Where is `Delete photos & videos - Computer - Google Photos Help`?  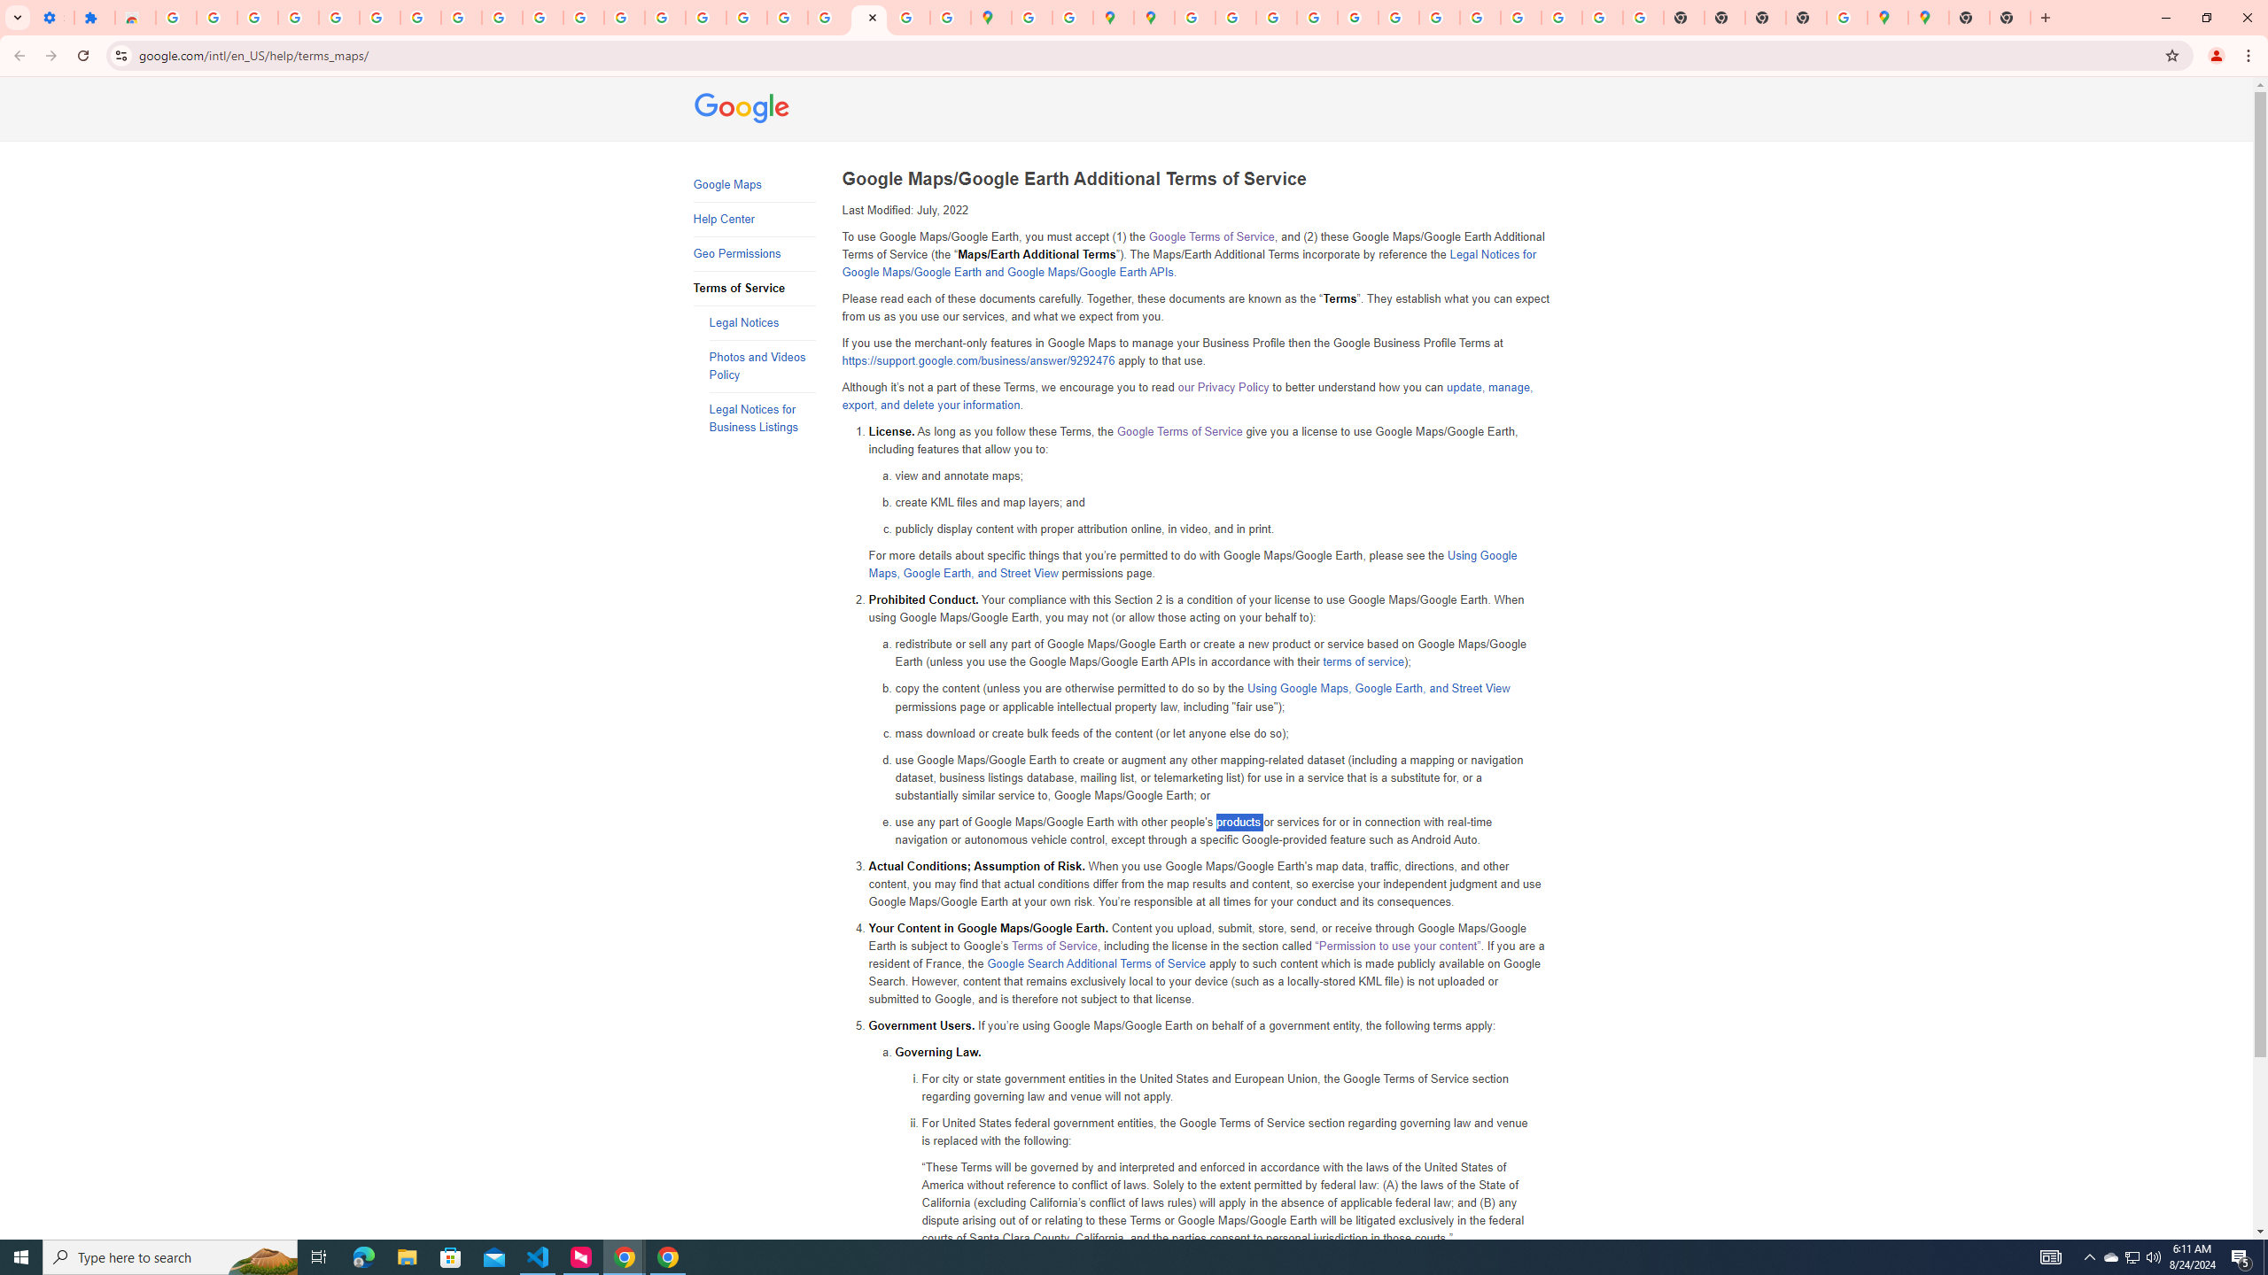 Delete photos & videos - Computer - Google Photos Help is located at coordinates (216, 18).